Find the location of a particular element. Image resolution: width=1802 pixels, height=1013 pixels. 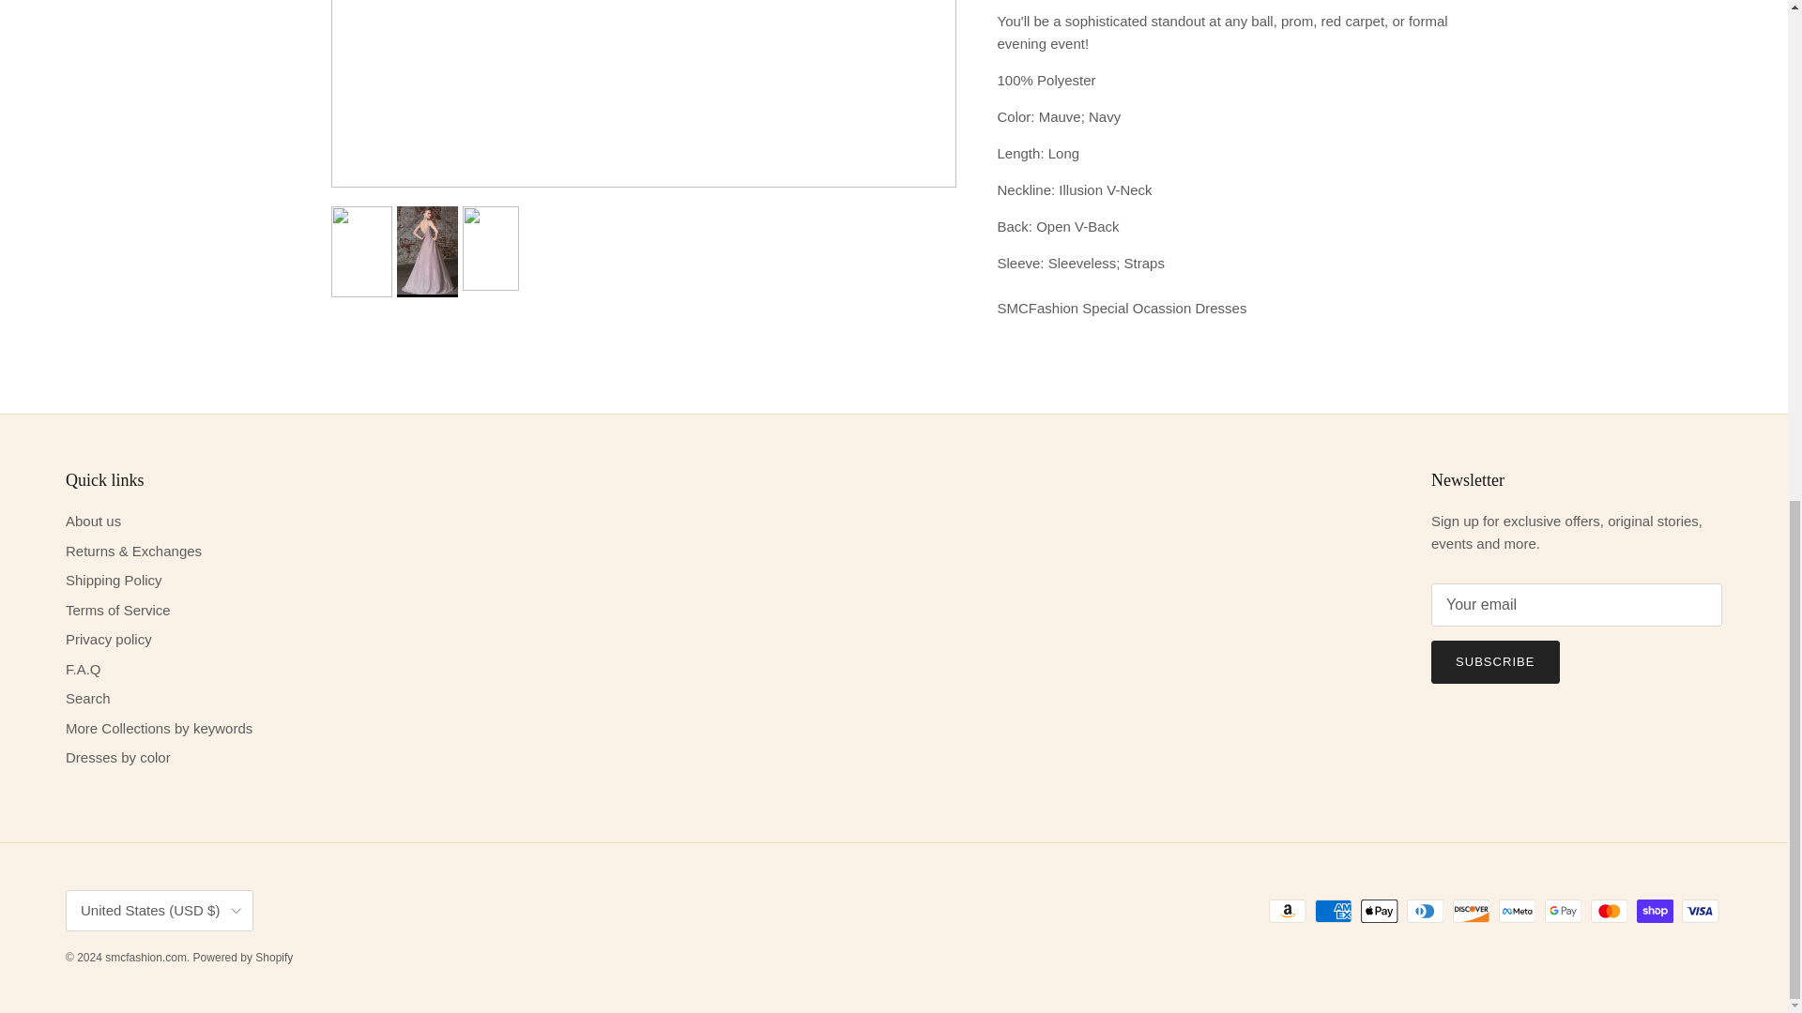

Discover is located at coordinates (1471, 911).